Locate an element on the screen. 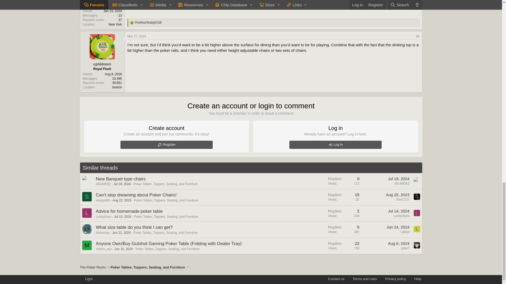  Haha is located at coordinates (132, 22).